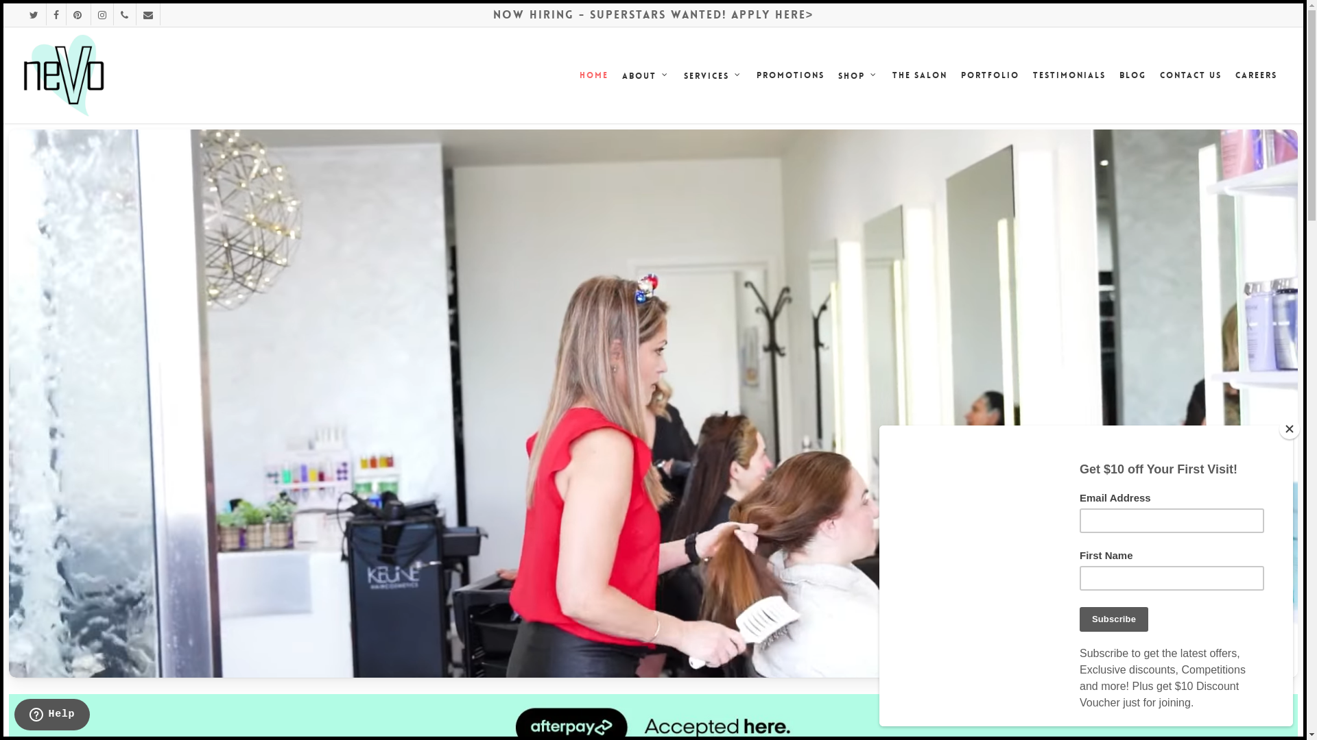 The width and height of the screenshot is (1317, 740). I want to click on facebook, so click(56, 14).